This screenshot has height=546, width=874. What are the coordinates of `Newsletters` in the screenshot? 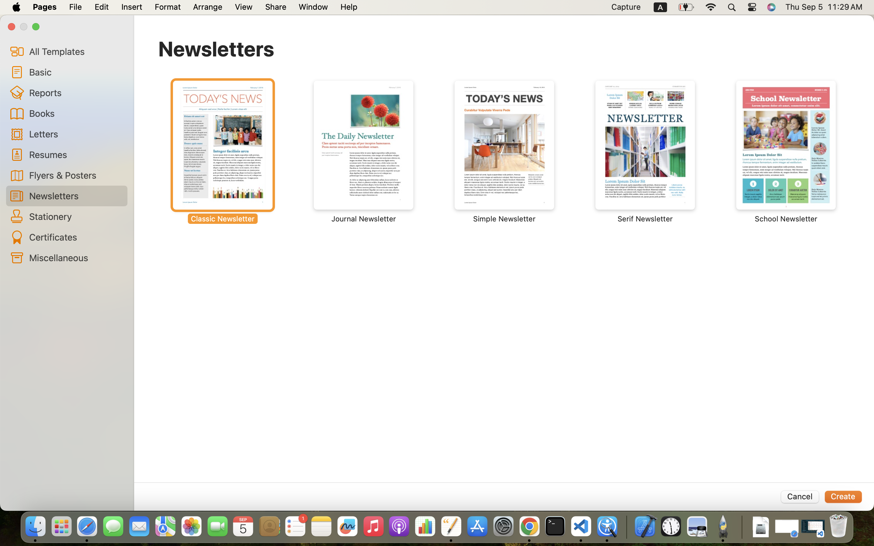 It's located at (216, 49).